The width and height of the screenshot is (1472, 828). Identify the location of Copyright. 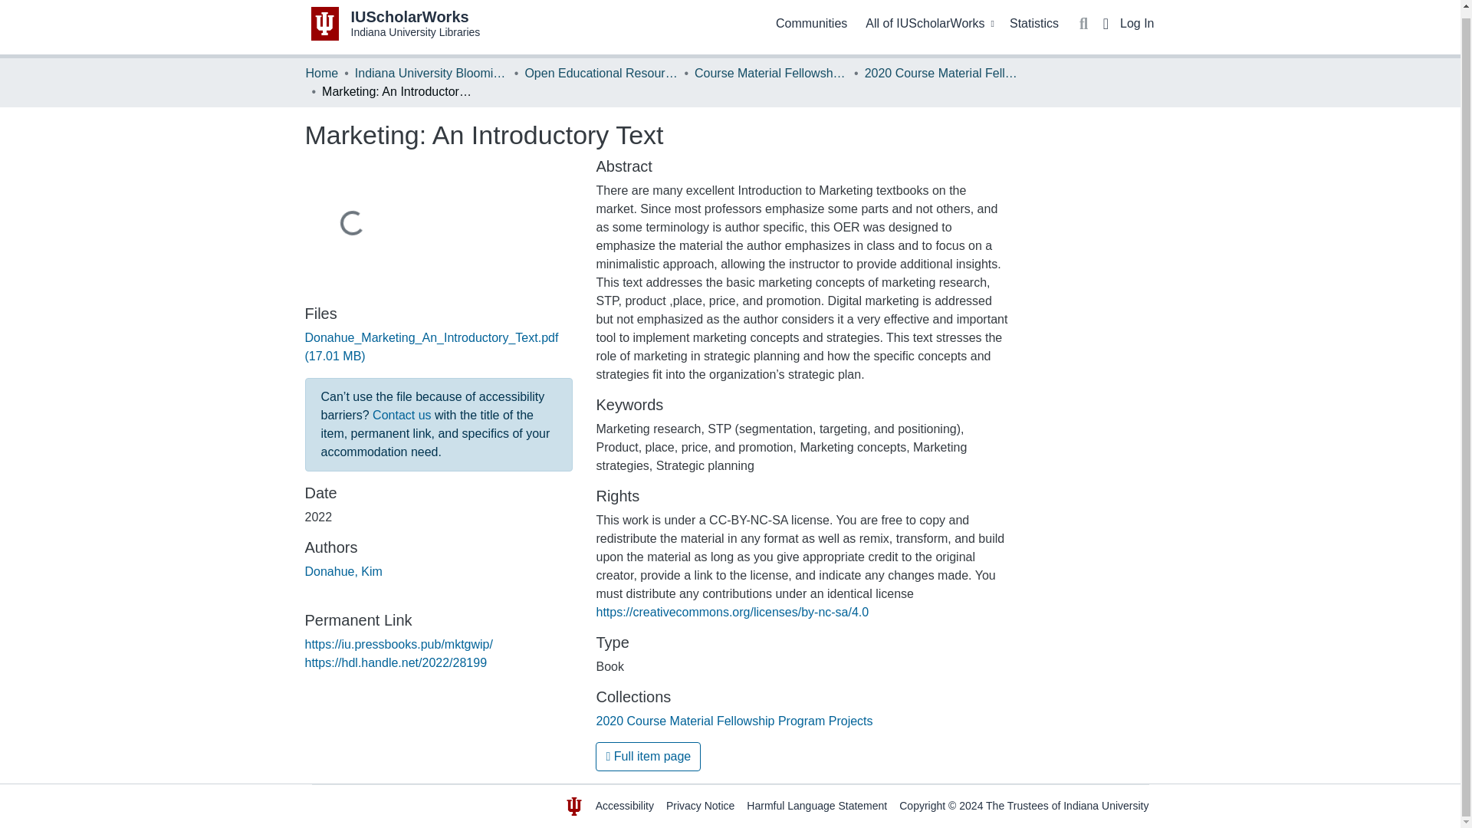
(624, 806).